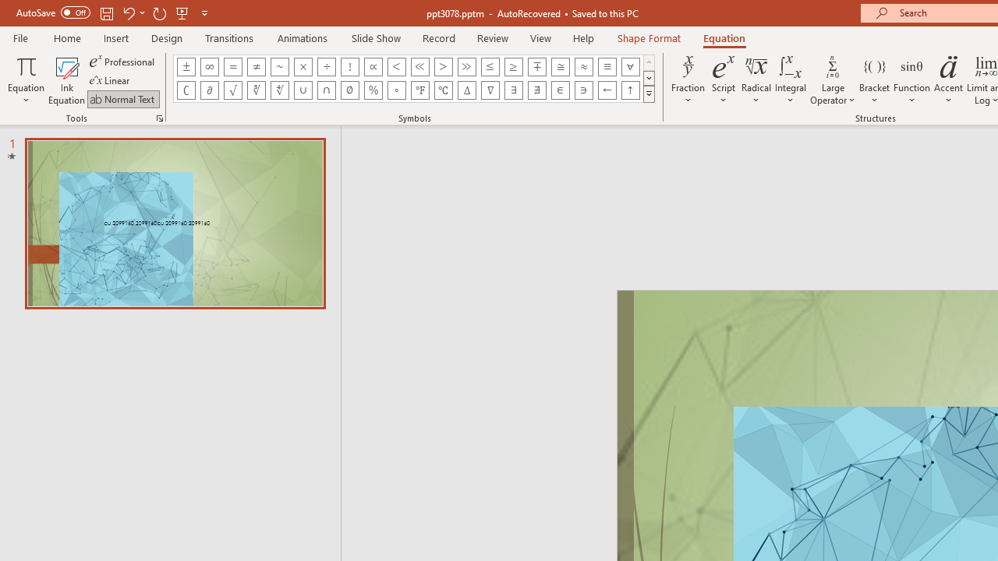 The height and width of the screenshot is (561, 998). Describe the element at coordinates (466, 67) in the screenshot. I see `Equation Symbol Much Greater Than` at that location.